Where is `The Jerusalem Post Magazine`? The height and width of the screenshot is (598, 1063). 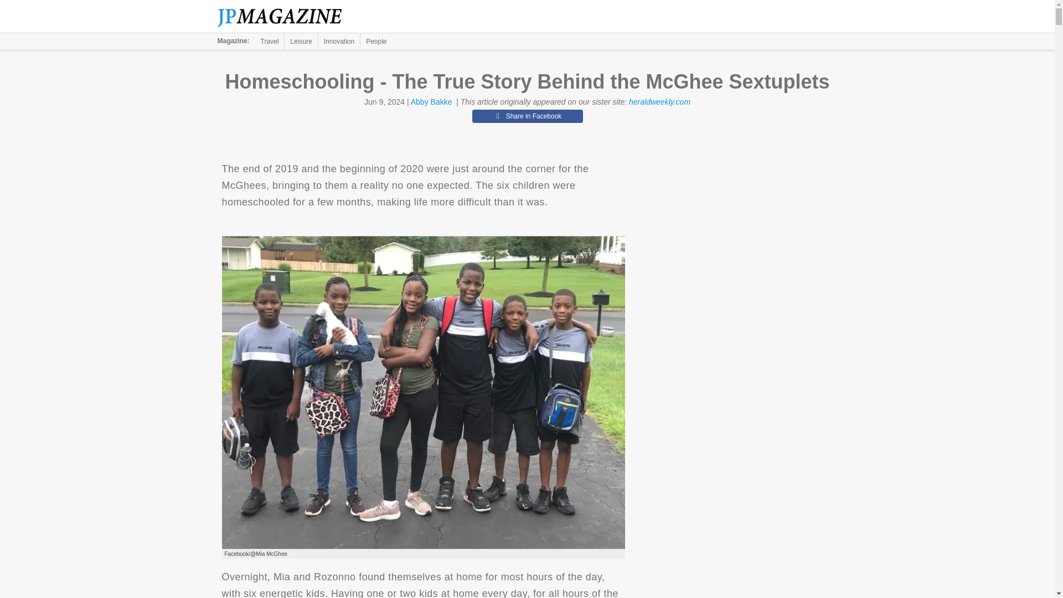 The Jerusalem Post Magazine is located at coordinates (286, 17).